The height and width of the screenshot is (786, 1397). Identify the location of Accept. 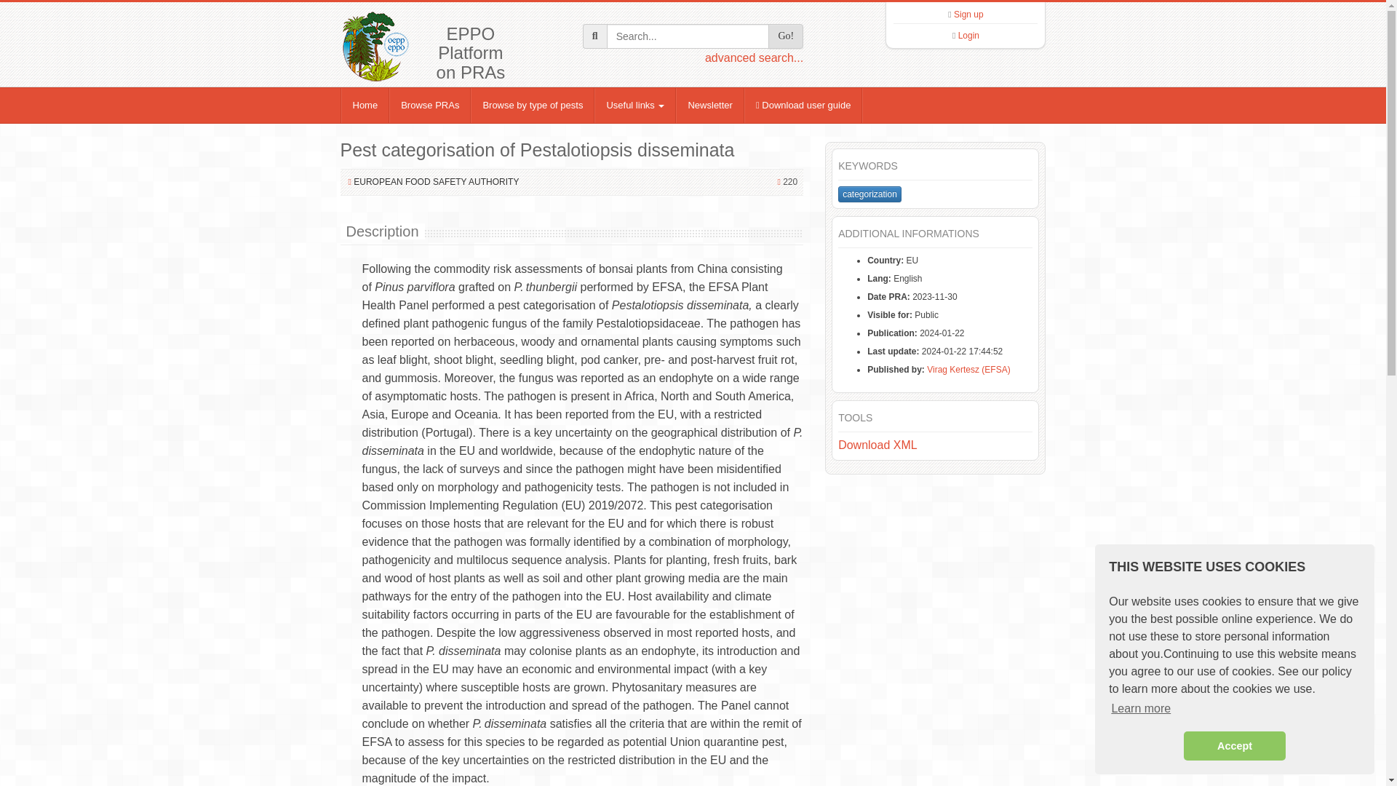
(1234, 746).